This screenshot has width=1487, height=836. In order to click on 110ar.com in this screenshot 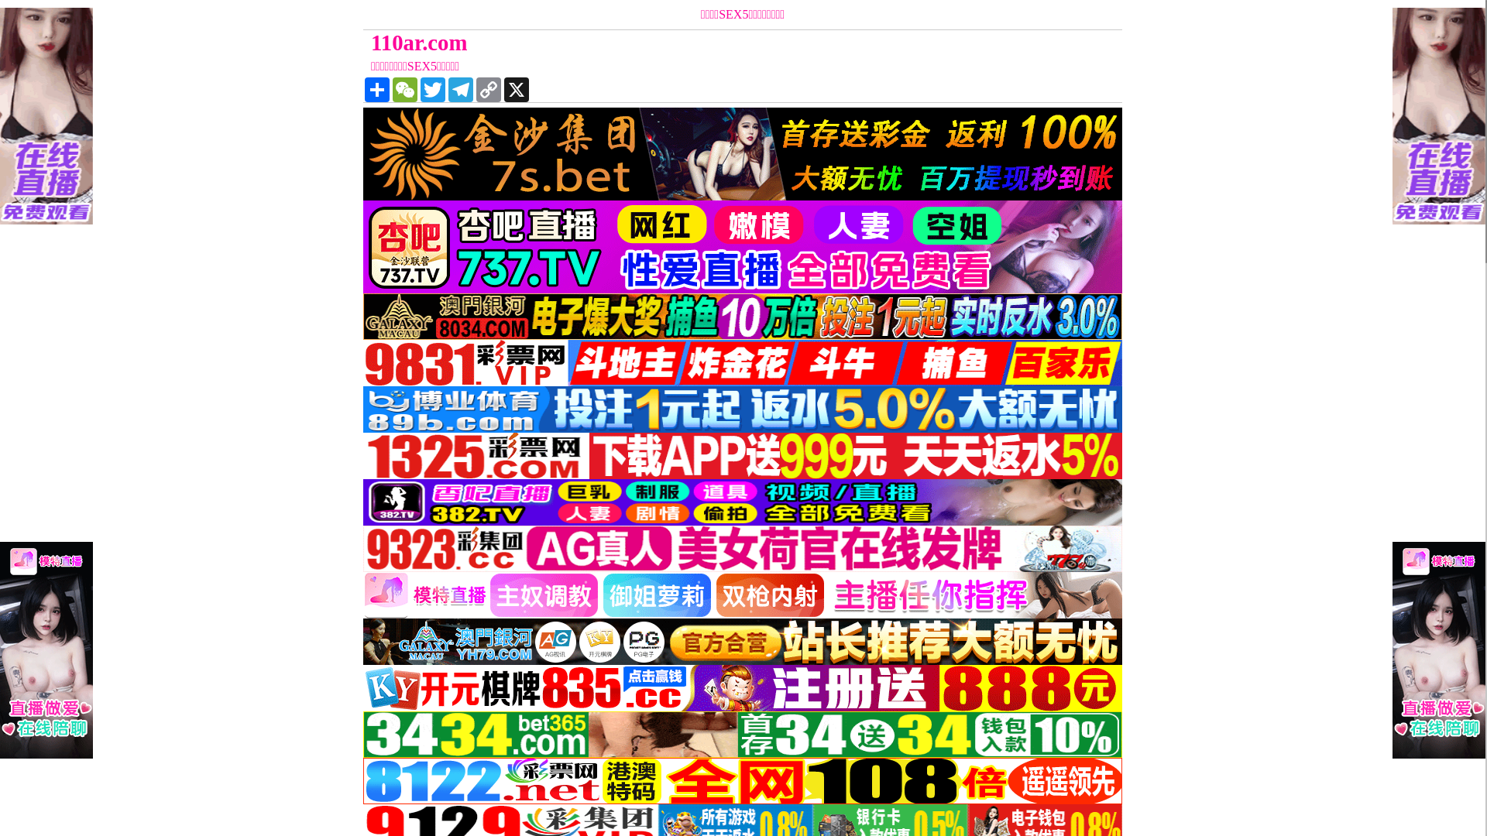, I will do `click(647, 43)`.